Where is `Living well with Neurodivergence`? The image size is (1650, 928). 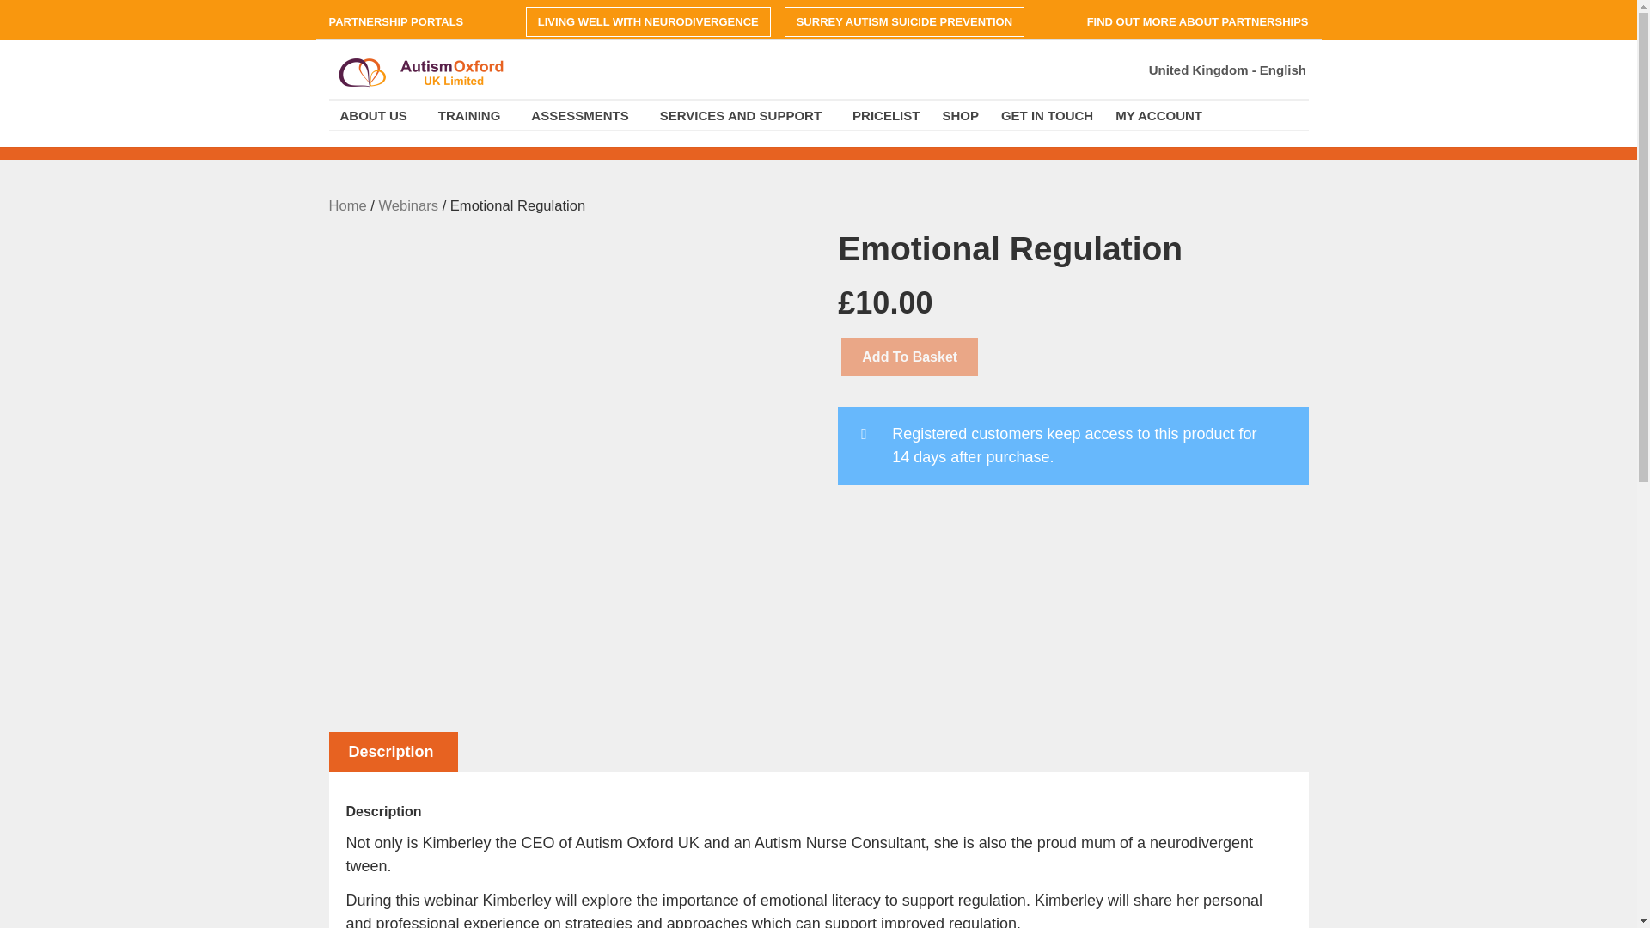 Living well with Neurodivergence is located at coordinates (648, 21).